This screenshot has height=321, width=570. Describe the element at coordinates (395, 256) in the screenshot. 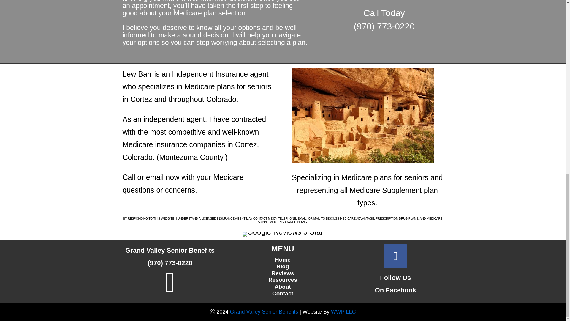

I see `Follow on Facebook` at that location.